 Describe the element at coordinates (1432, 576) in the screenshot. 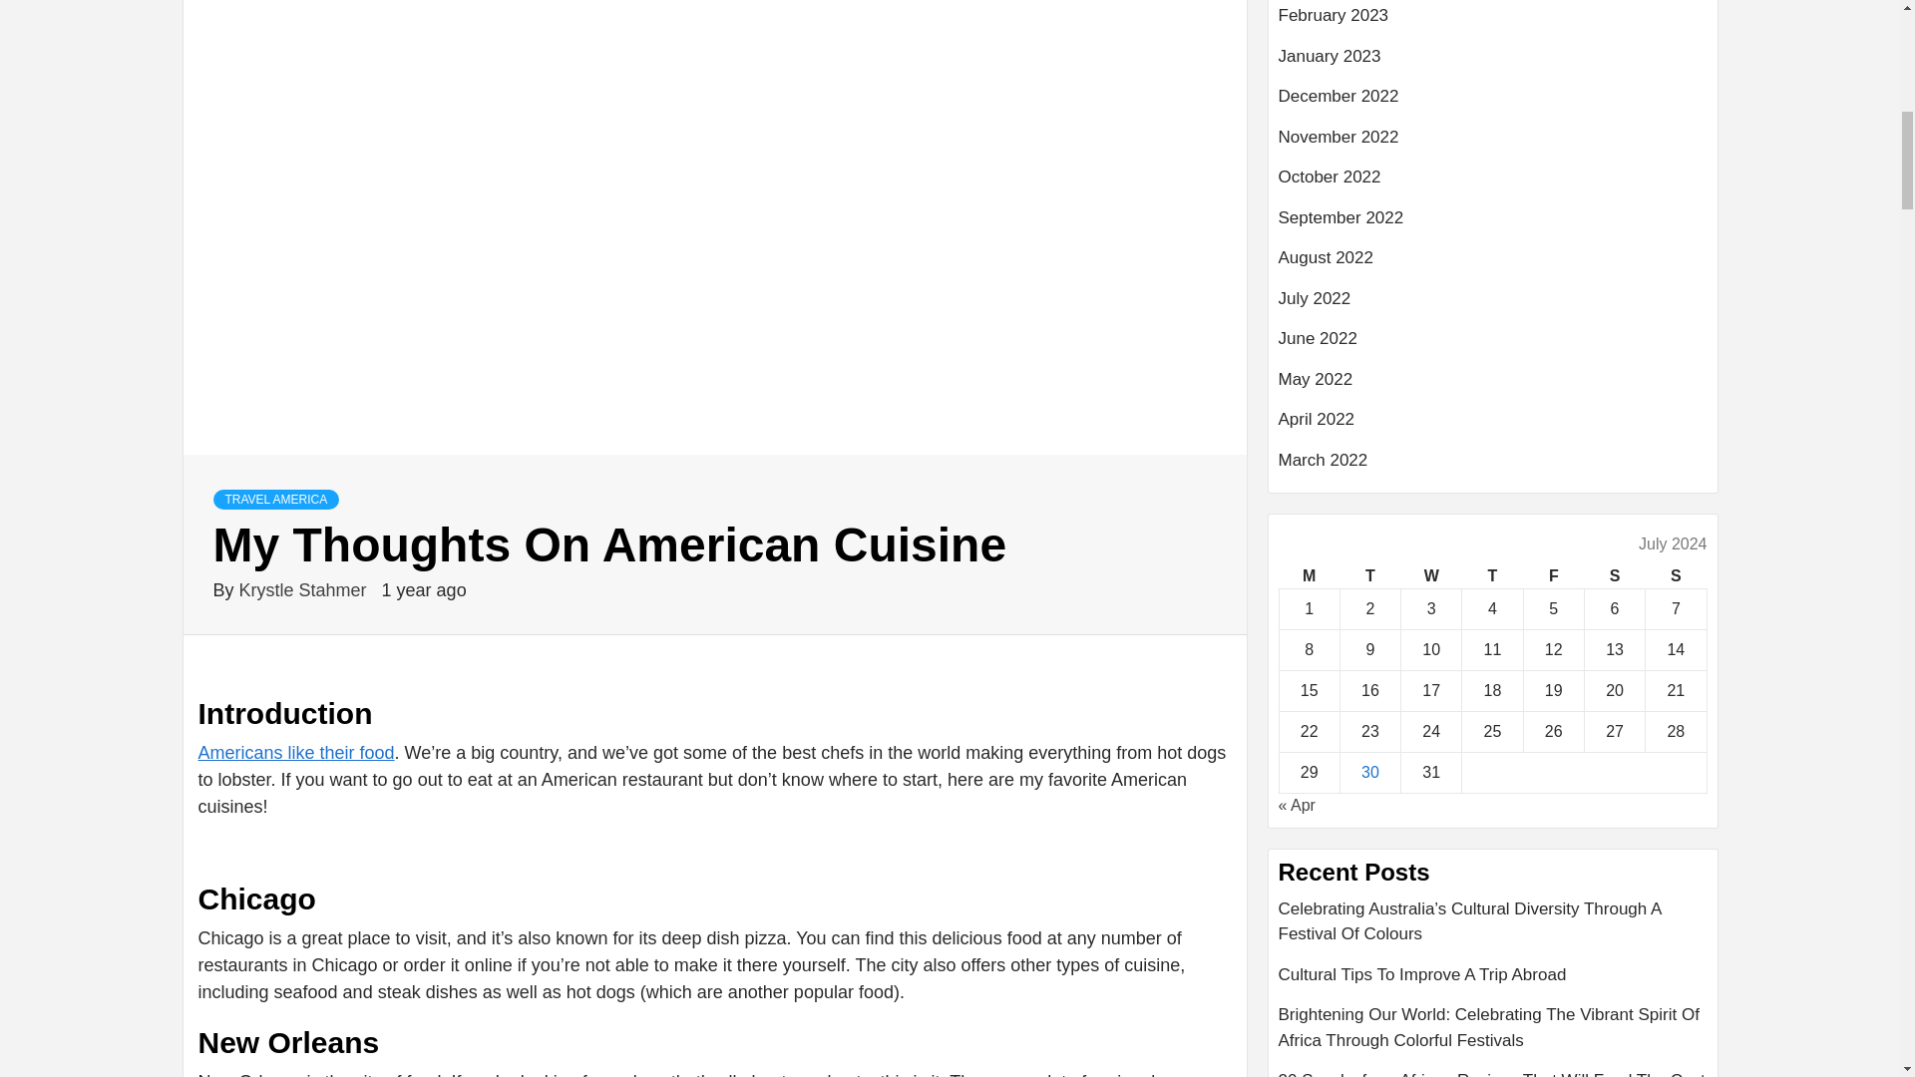

I see `Wednesday` at that location.